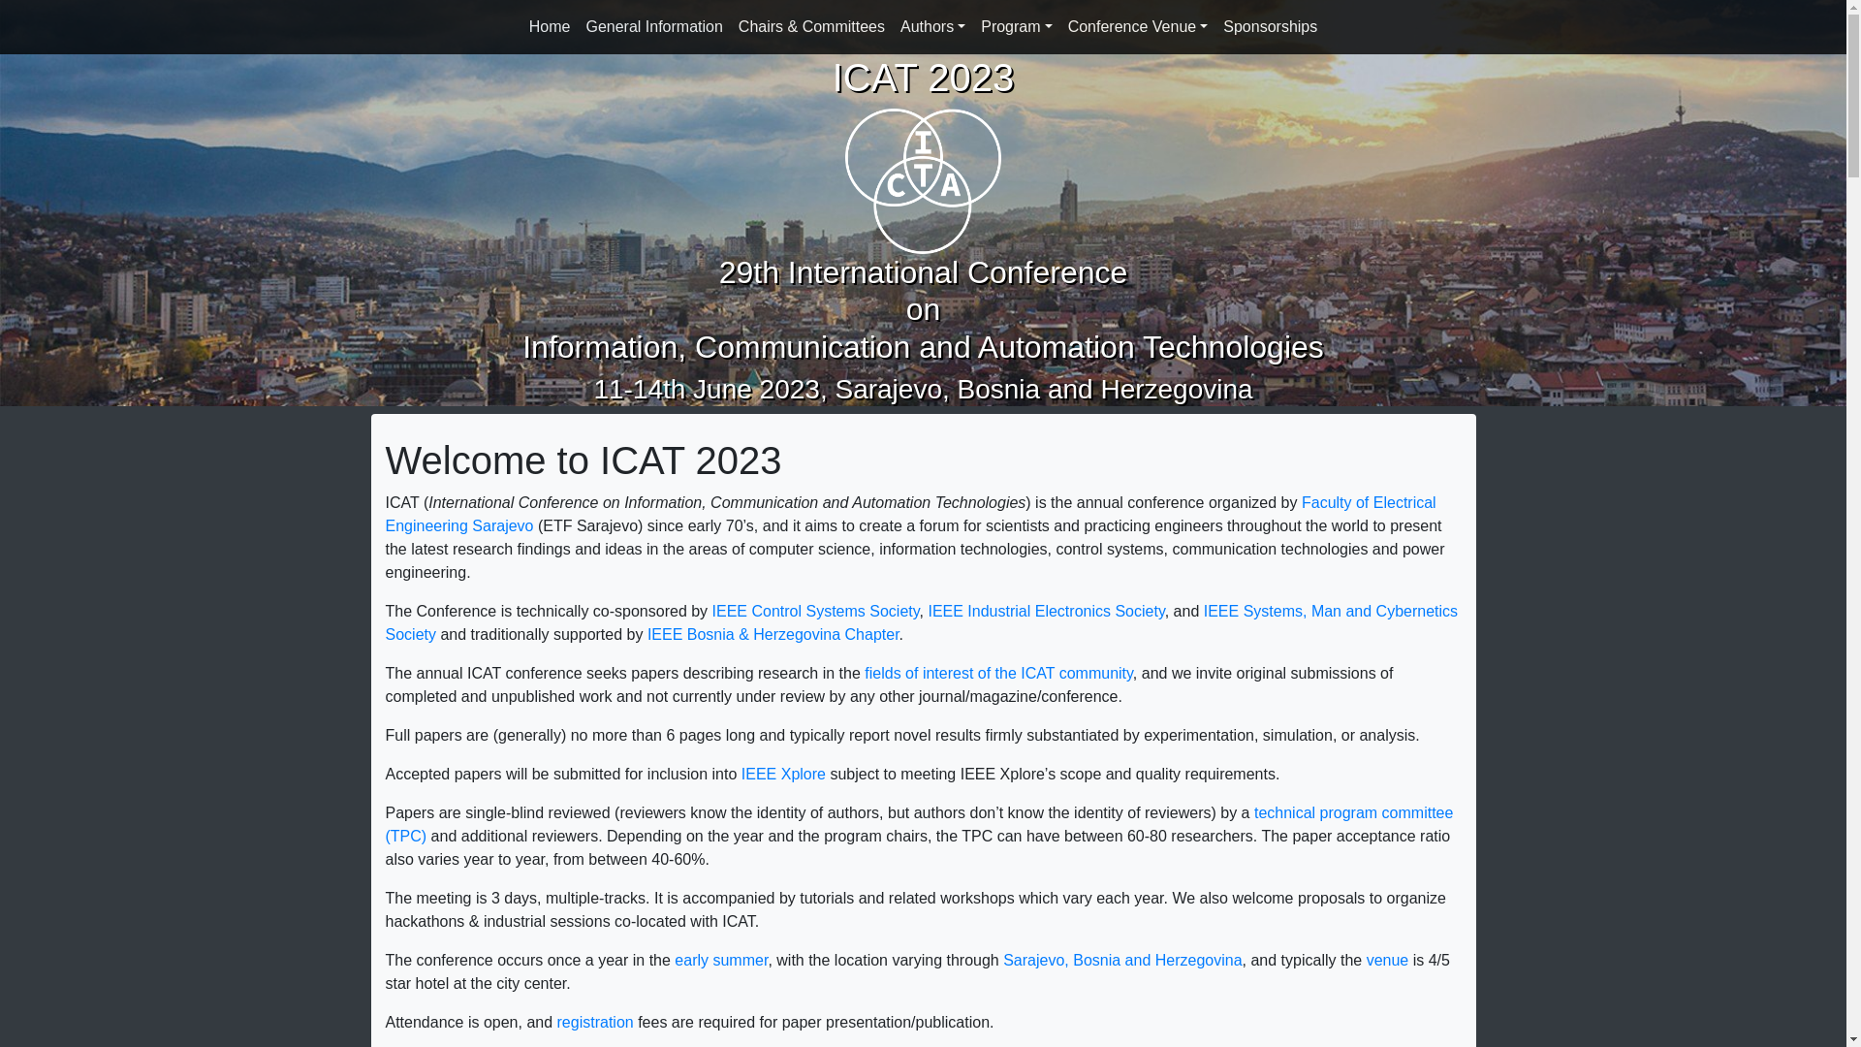 This screenshot has height=1047, width=1861. What do you see at coordinates (1122, 960) in the screenshot?
I see `Sarajevo, Bosnia and Herzegovina` at bounding box center [1122, 960].